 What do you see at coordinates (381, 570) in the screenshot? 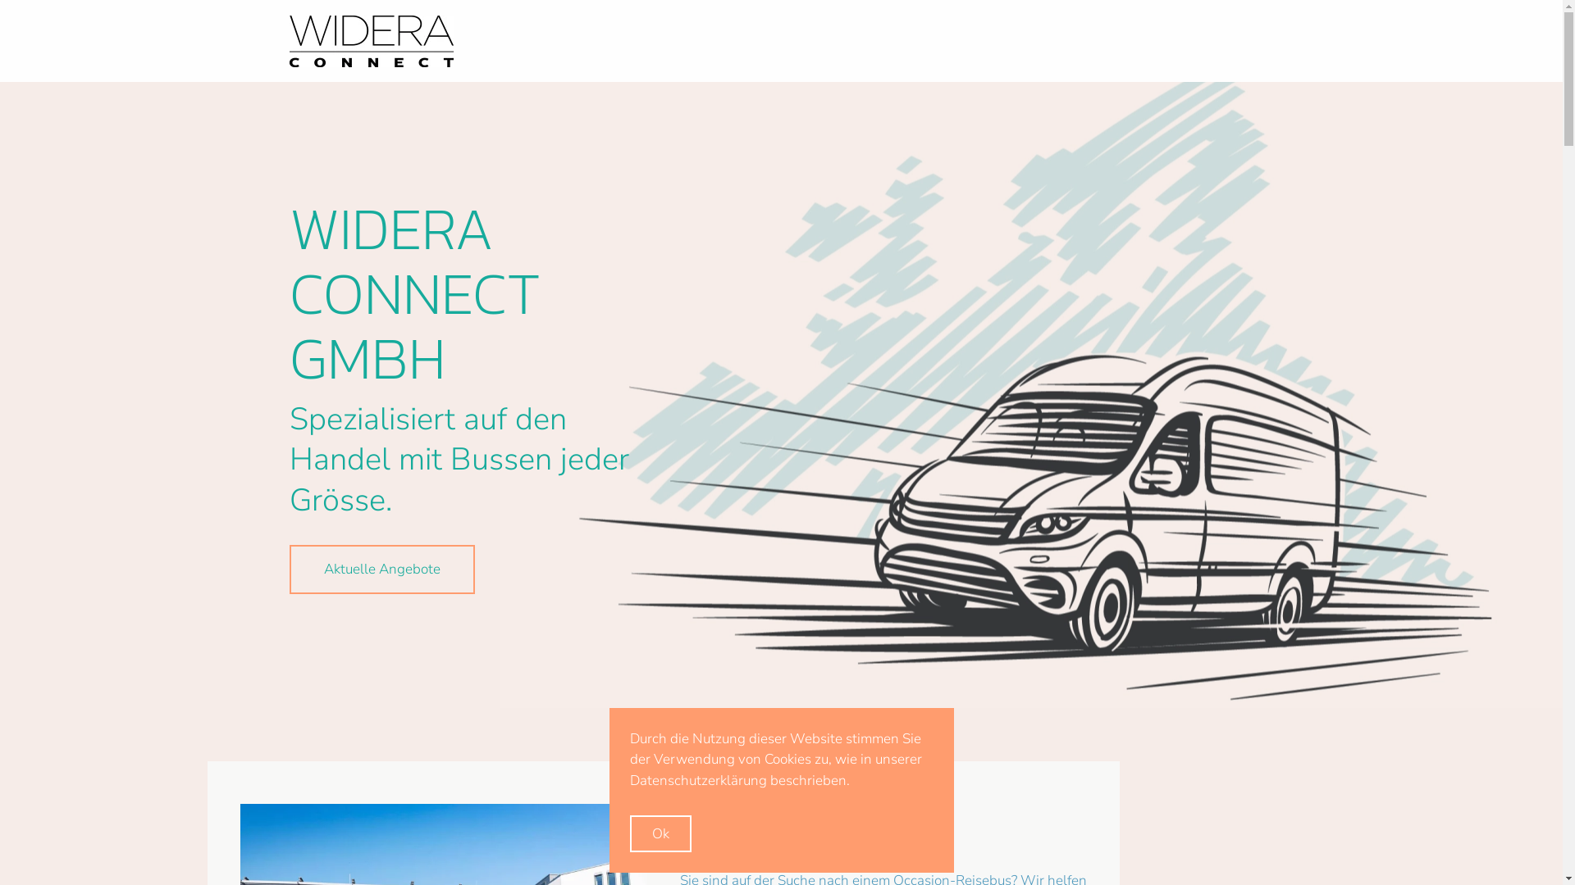
I see `Aktuelle Angebote` at bounding box center [381, 570].